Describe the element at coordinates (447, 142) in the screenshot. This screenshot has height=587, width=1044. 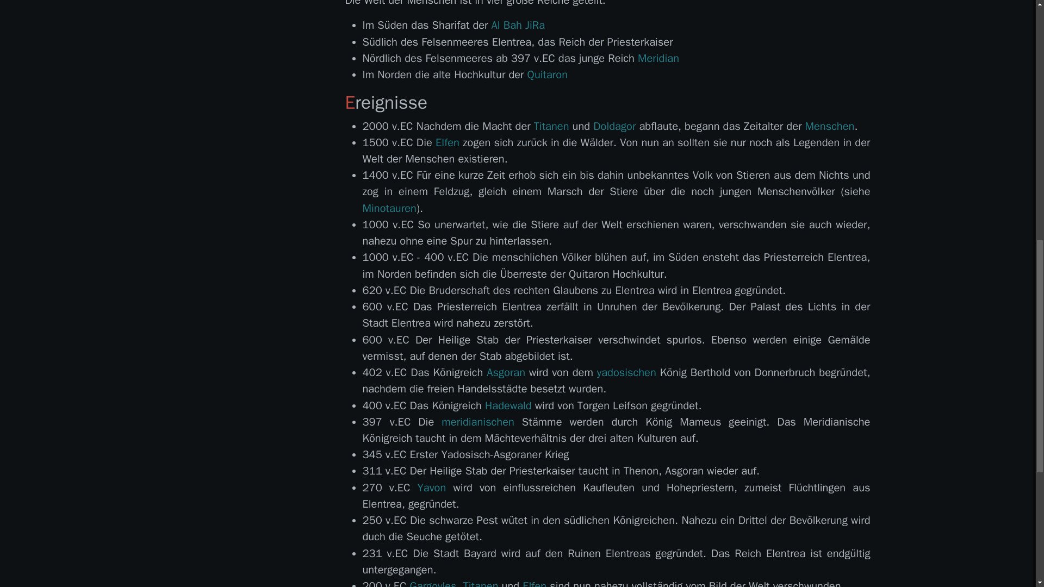
I see `Elfen` at that location.